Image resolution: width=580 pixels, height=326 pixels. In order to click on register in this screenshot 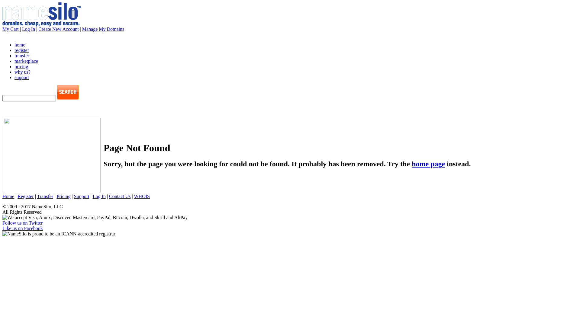, I will do `click(22, 50)`.